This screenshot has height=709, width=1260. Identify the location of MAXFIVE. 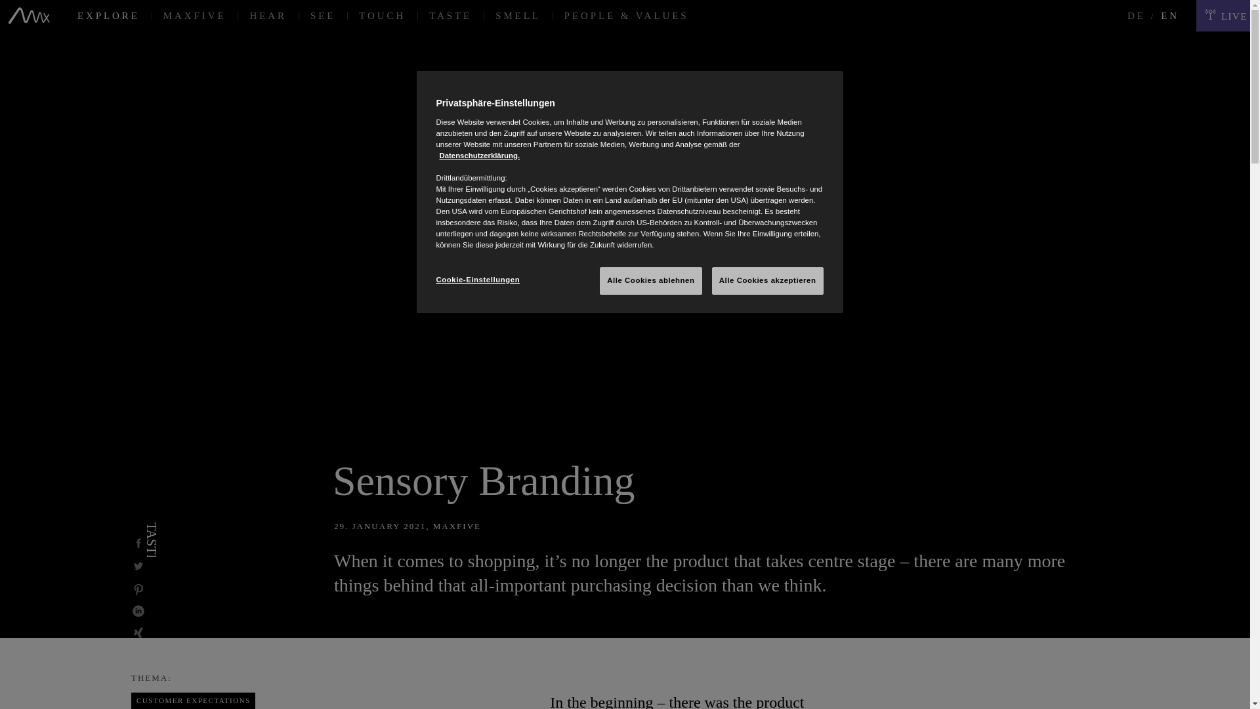
(194, 16).